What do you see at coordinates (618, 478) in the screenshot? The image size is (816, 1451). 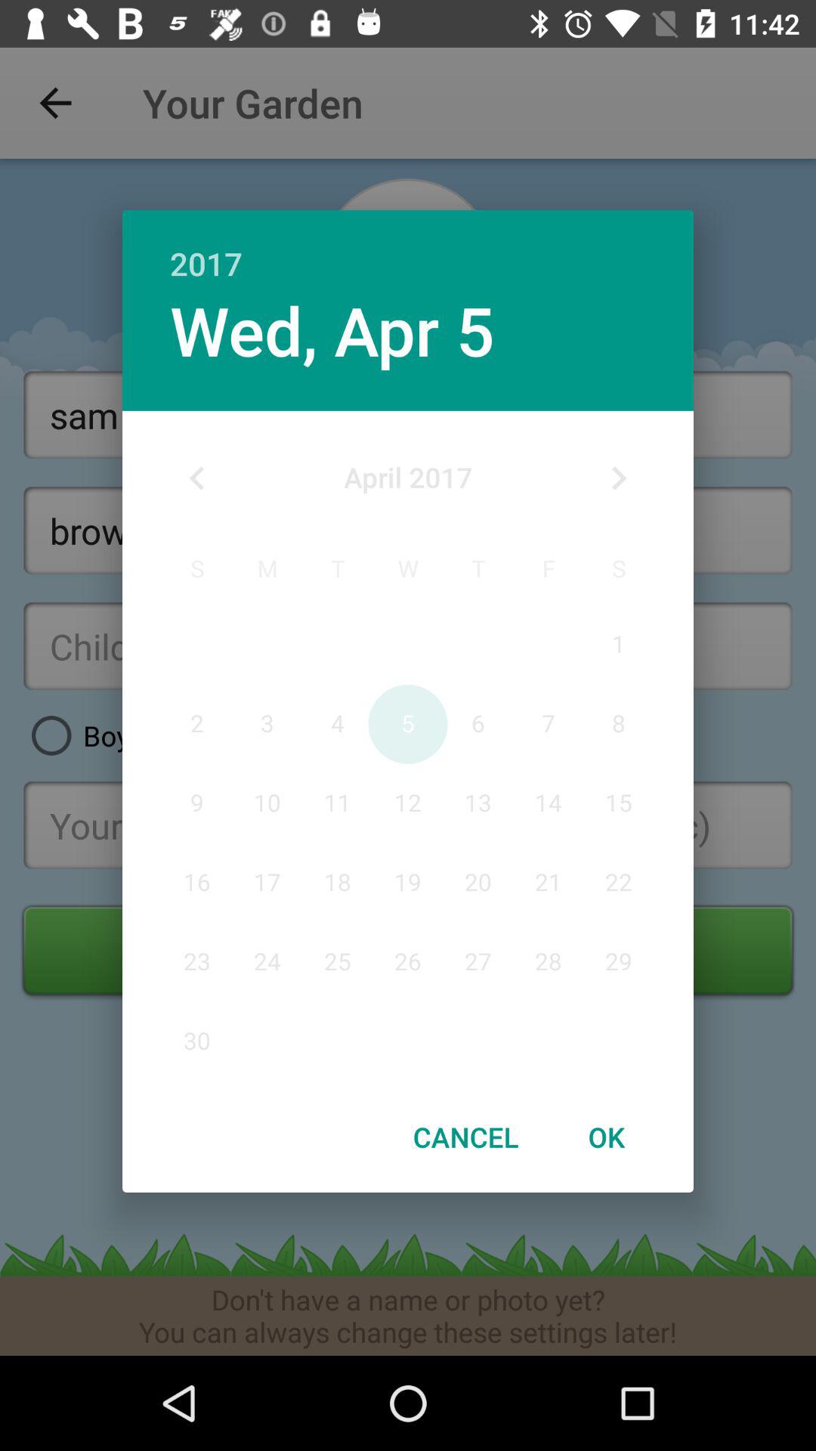 I see `click the item above the ok item` at bounding box center [618, 478].